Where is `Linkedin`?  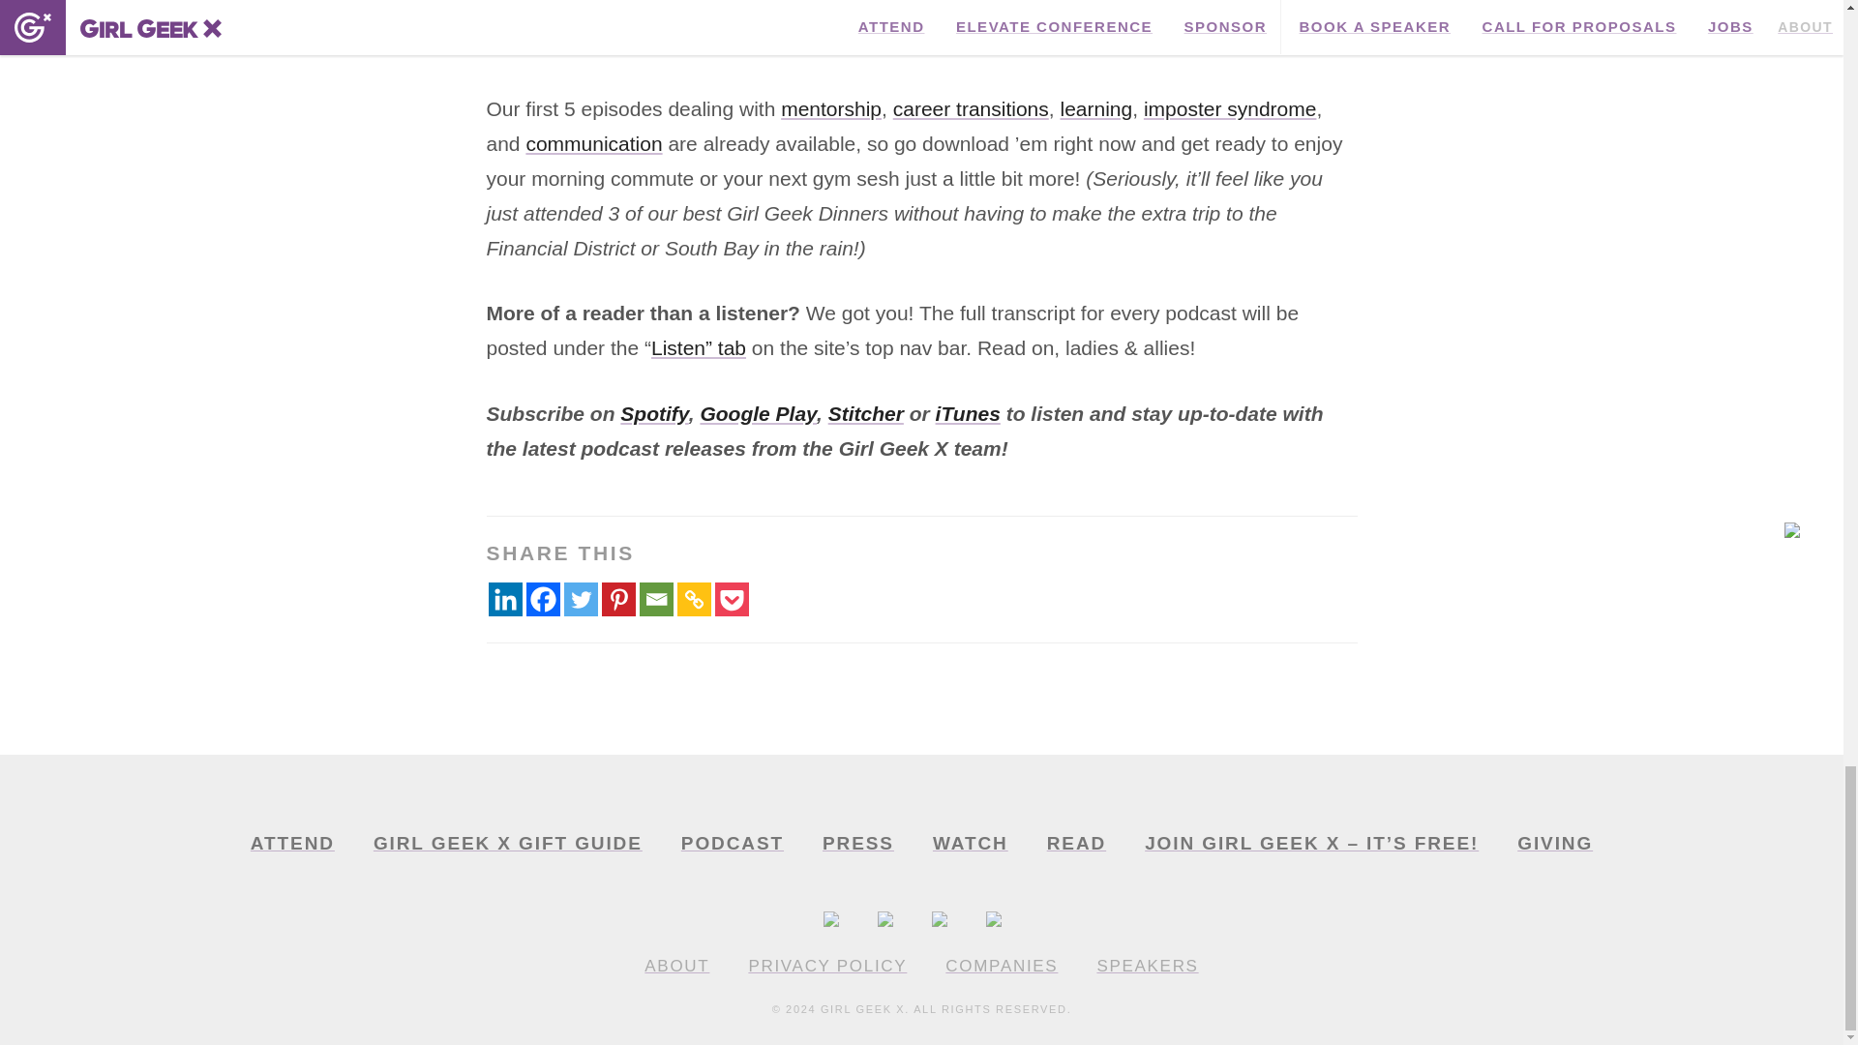
Linkedin is located at coordinates (504, 599).